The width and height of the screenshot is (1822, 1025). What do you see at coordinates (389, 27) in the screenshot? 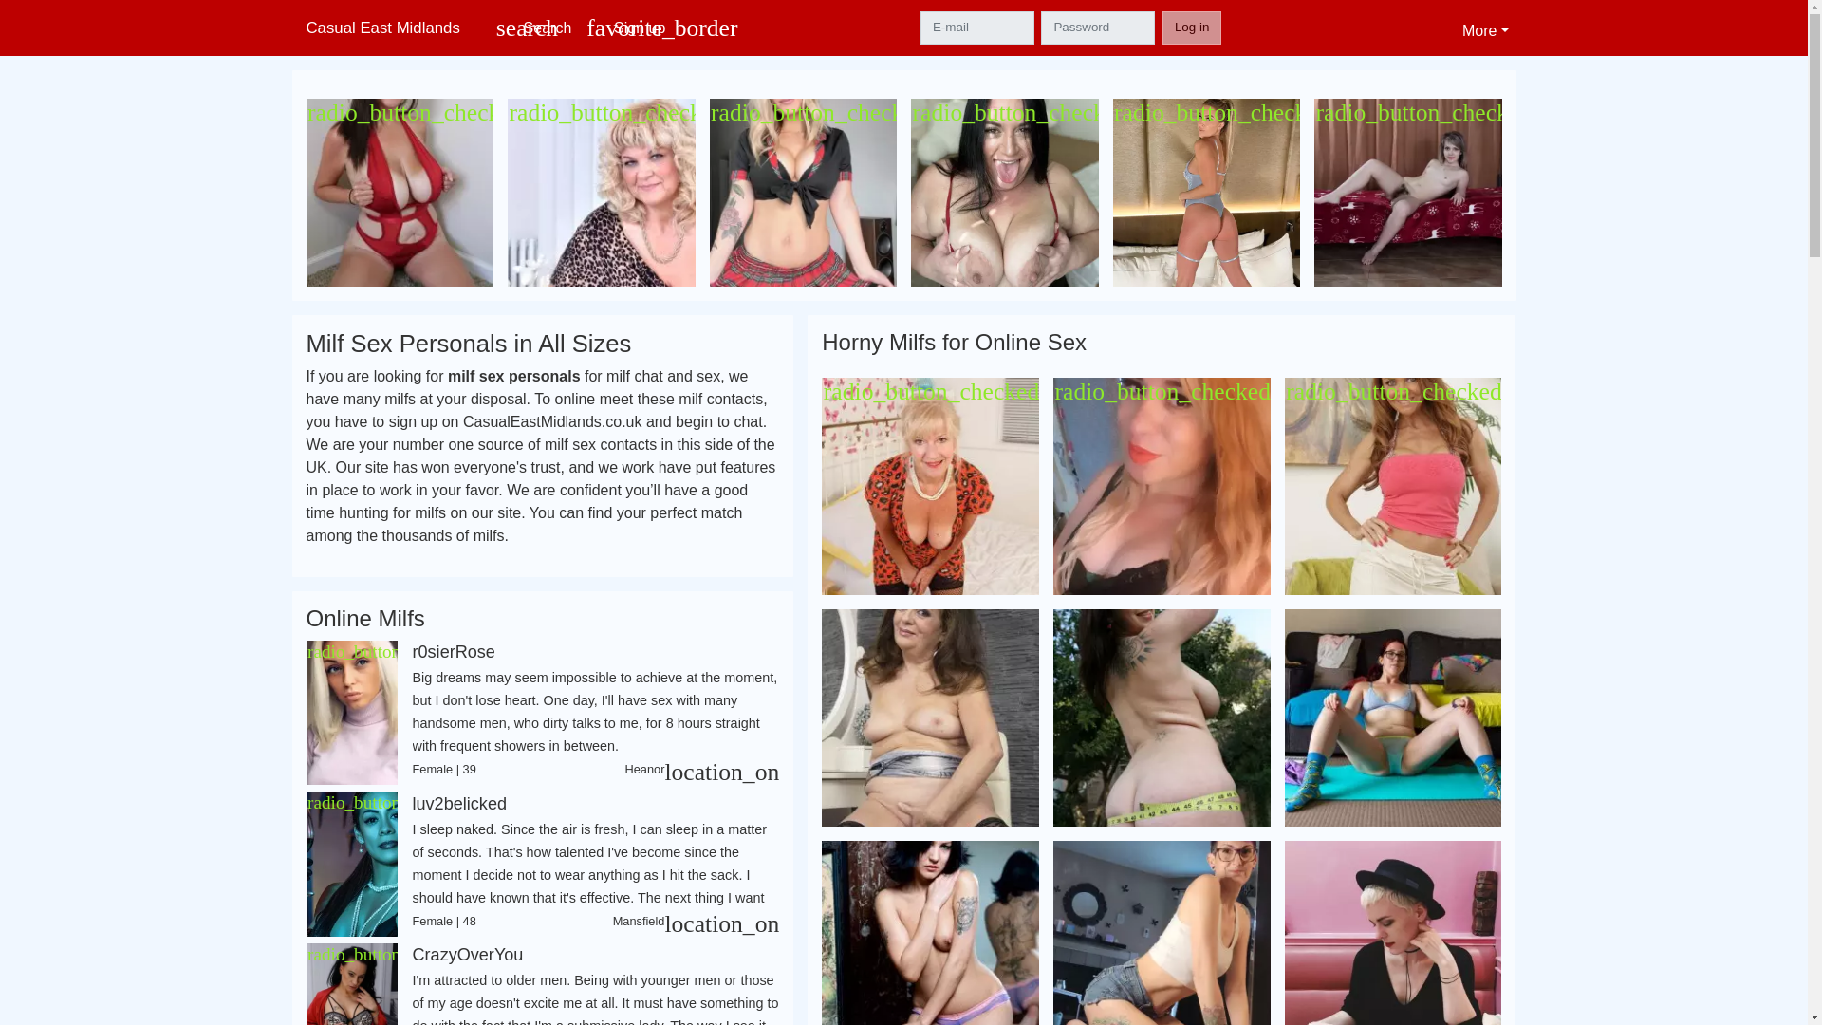
I see `Casual East Midlands` at bounding box center [389, 27].